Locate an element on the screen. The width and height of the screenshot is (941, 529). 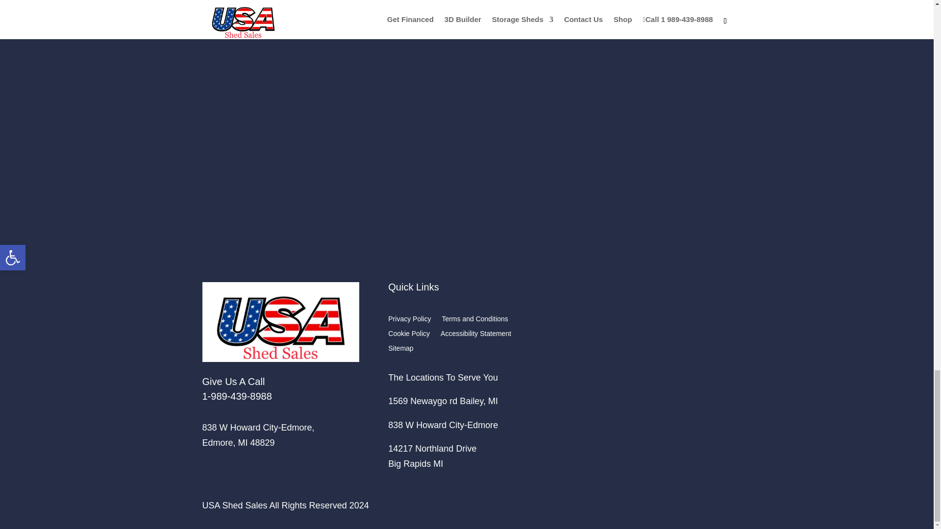
Privacy Policy is located at coordinates (409, 320).